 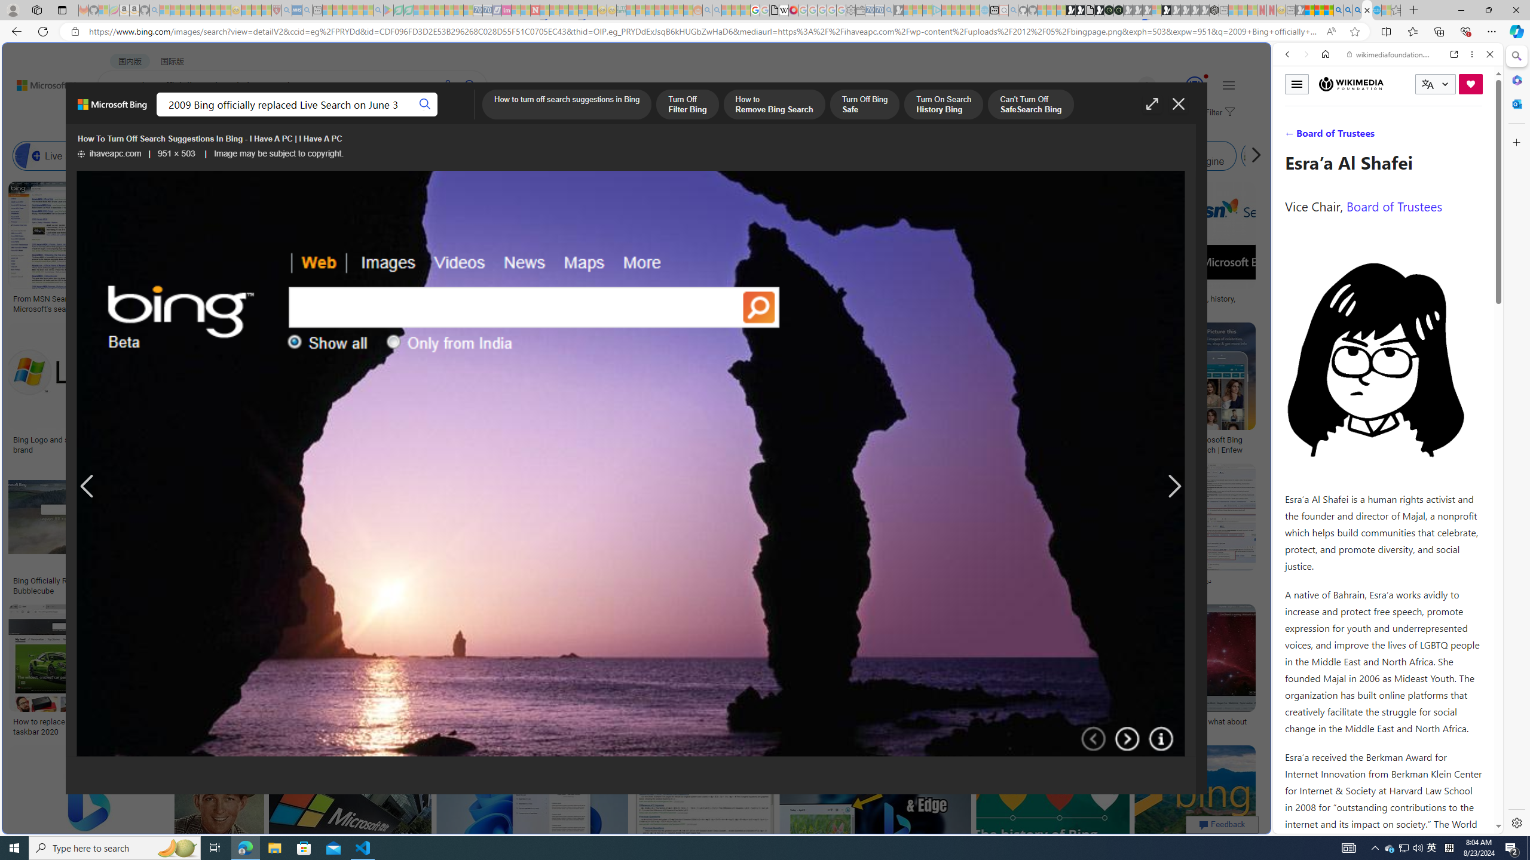 I want to click on Future Focus Report 2024, so click(x=1119, y=10).